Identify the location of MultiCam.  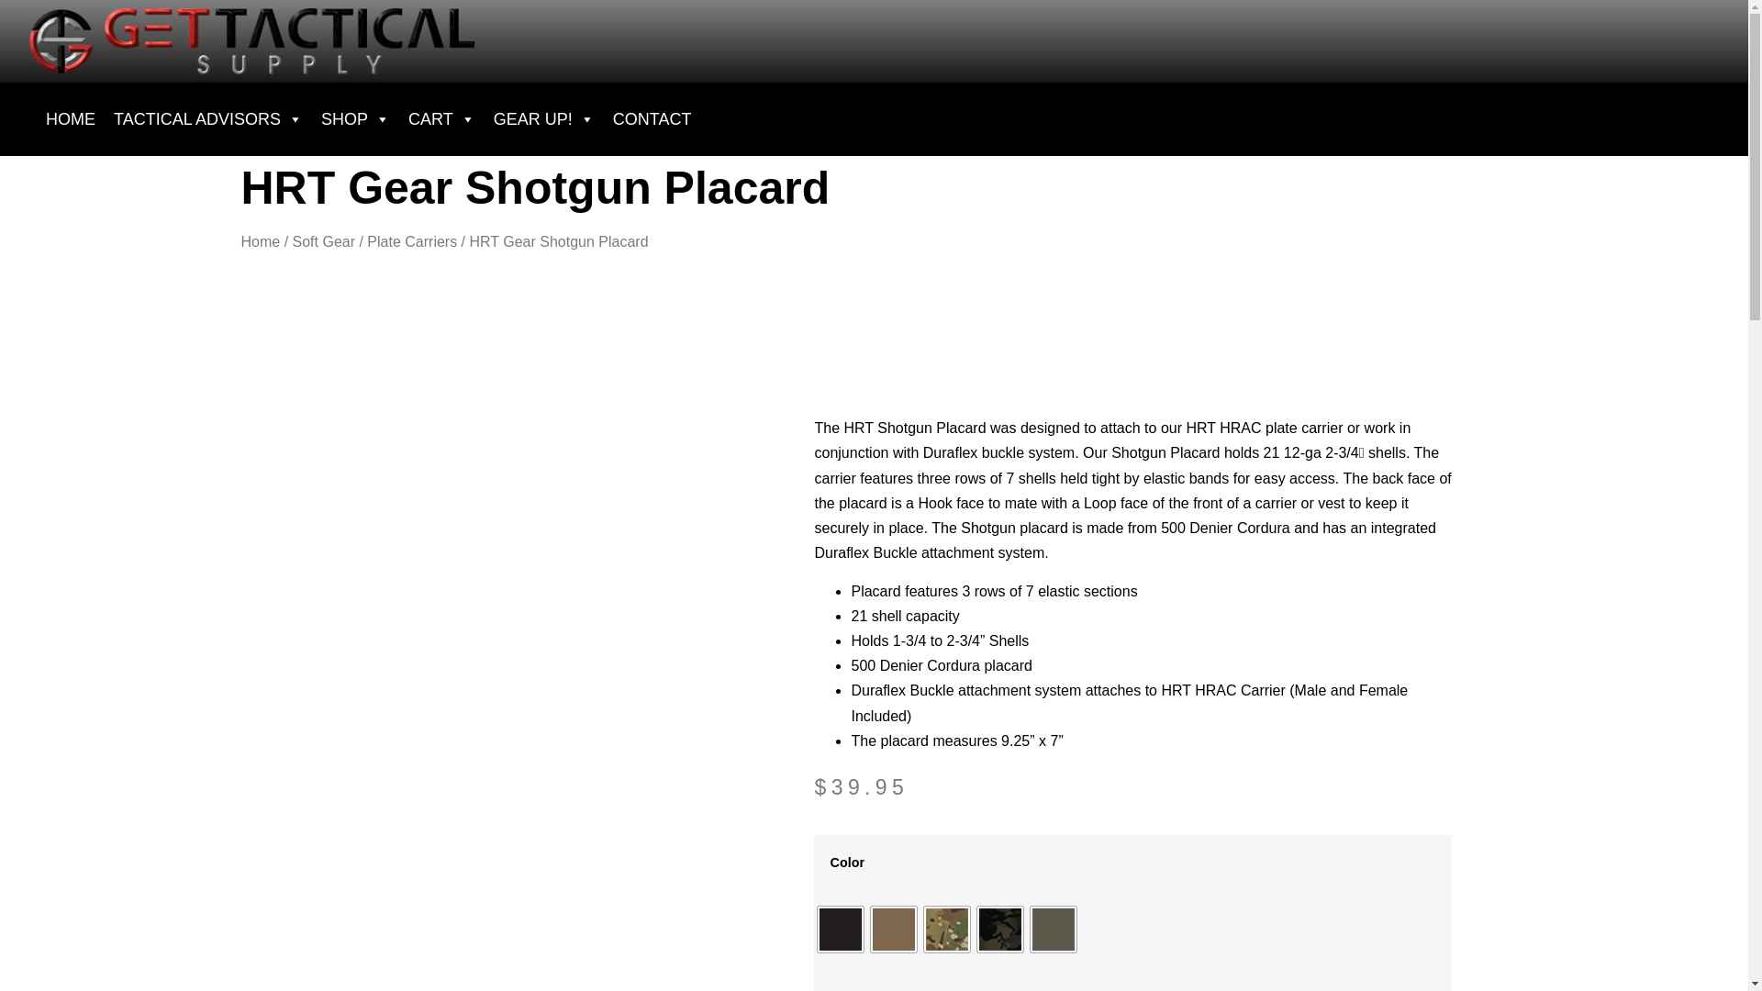
(947, 929).